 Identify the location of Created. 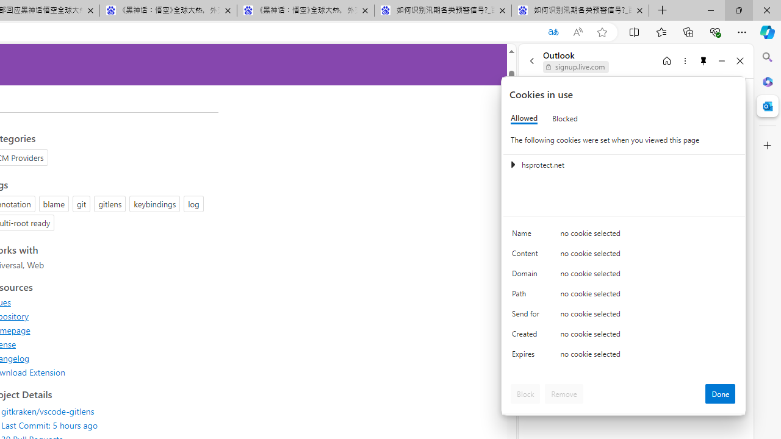
(527, 337).